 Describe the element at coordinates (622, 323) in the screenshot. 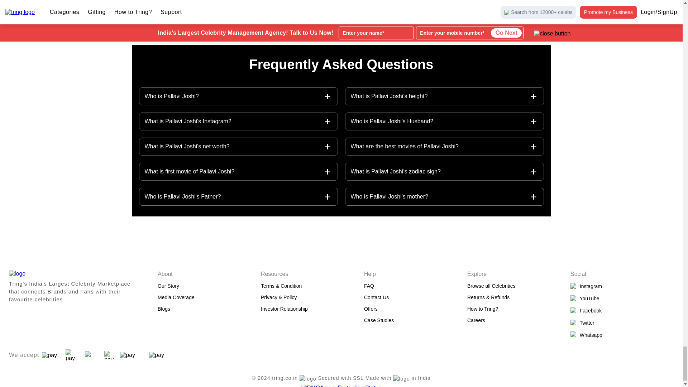

I see `Twitter` at that location.